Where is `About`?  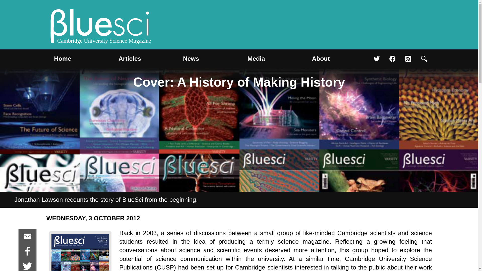
About is located at coordinates (321, 59).